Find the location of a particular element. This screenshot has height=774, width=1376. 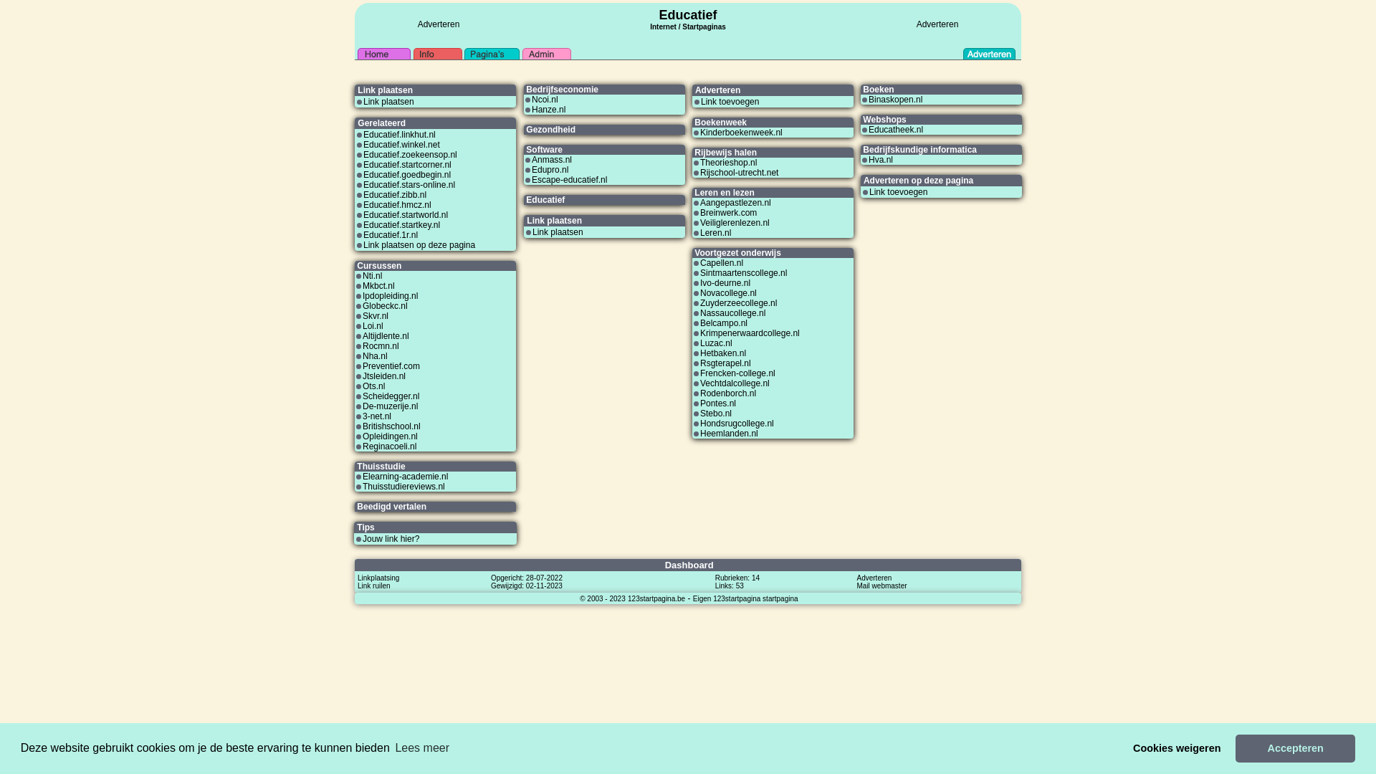

Frencken-college.nl is located at coordinates (738, 373).